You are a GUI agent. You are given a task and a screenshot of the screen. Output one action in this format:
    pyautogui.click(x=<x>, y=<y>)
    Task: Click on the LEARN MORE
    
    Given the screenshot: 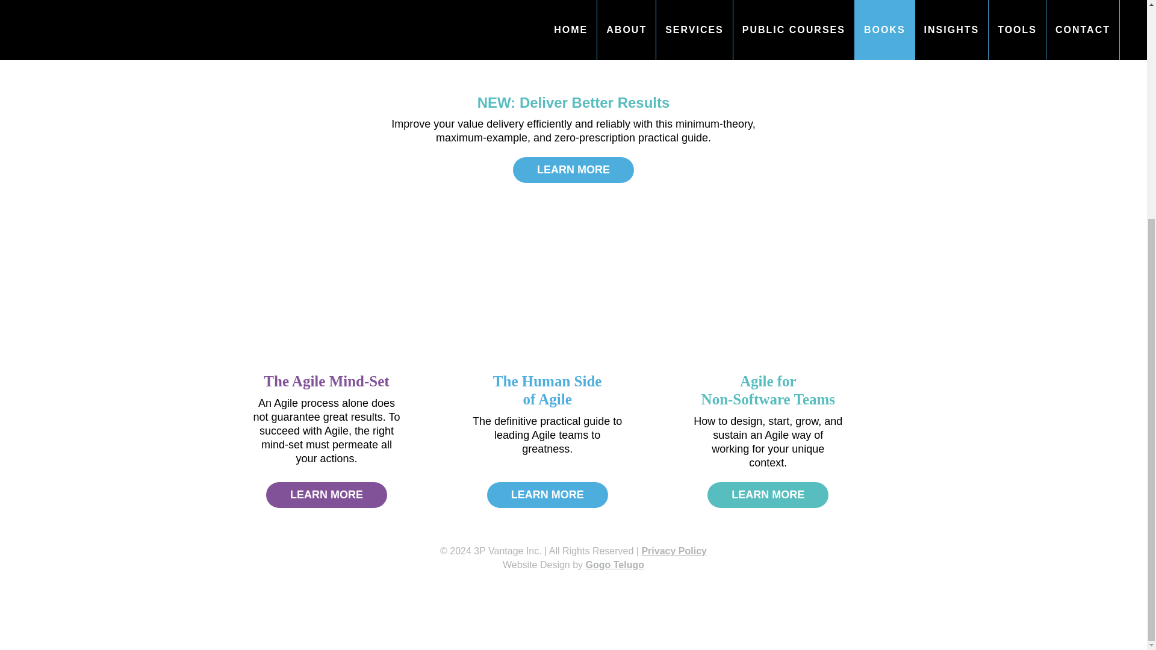 What is the action you would take?
    pyautogui.click(x=573, y=565)
    